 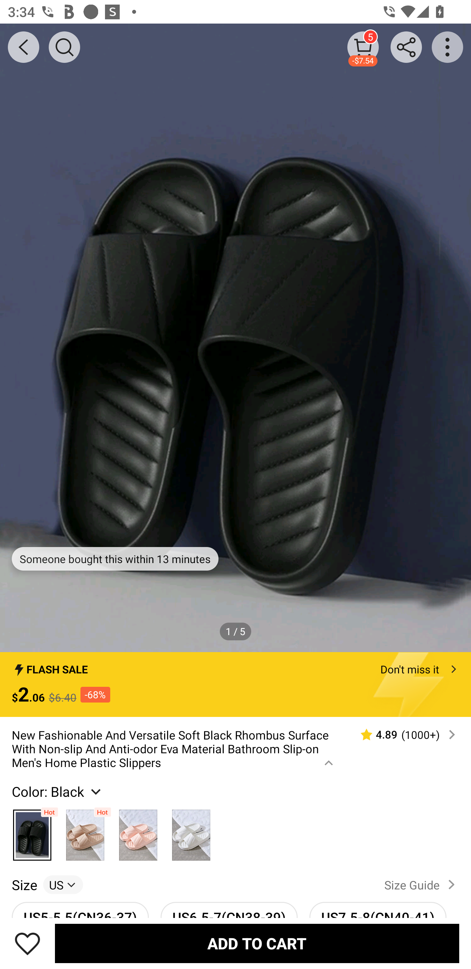 What do you see at coordinates (85, 832) in the screenshot?
I see `Brown` at bounding box center [85, 832].